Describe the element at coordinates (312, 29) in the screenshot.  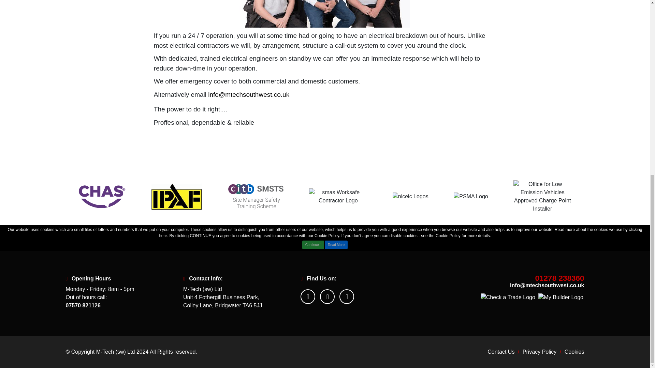
I see `Continue` at that location.